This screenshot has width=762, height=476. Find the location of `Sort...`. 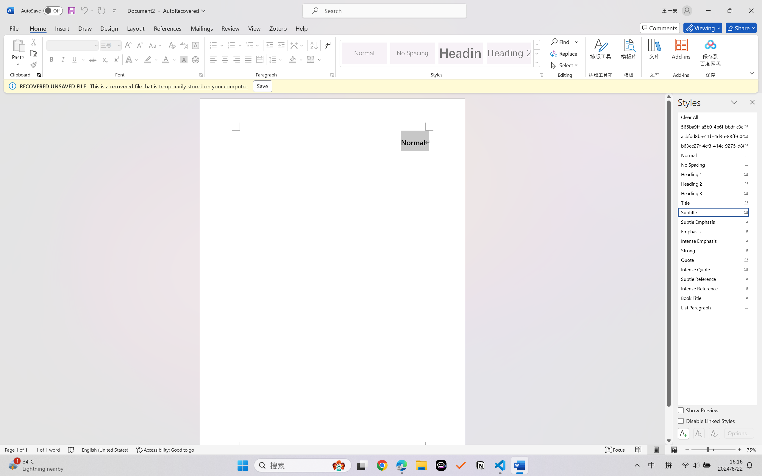

Sort... is located at coordinates (314, 45).